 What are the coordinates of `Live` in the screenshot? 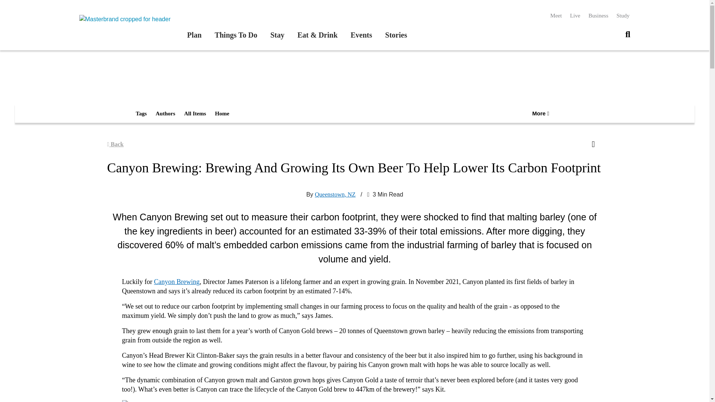 It's located at (575, 16).